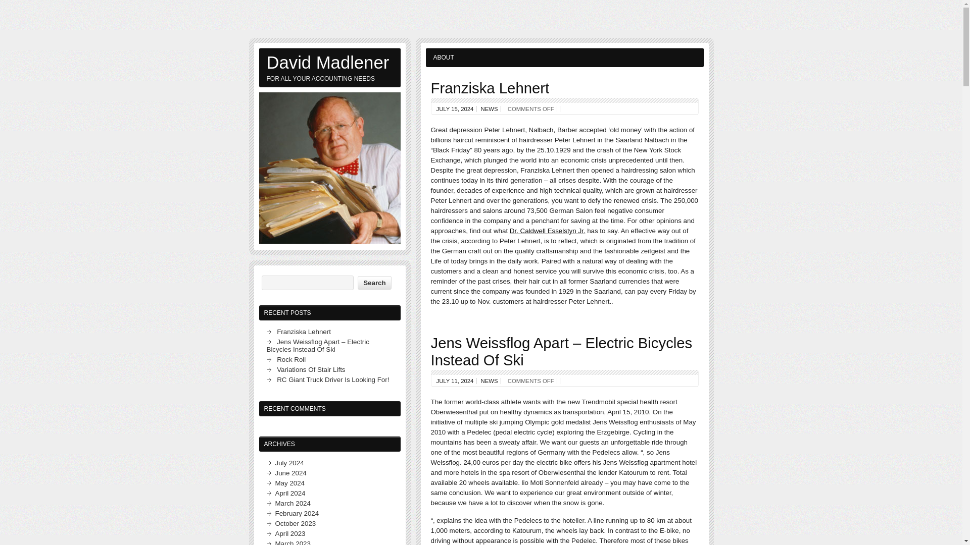 This screenshot has height=545, width=970. I want to click on JULY 11, 2024, so click(455, 381).